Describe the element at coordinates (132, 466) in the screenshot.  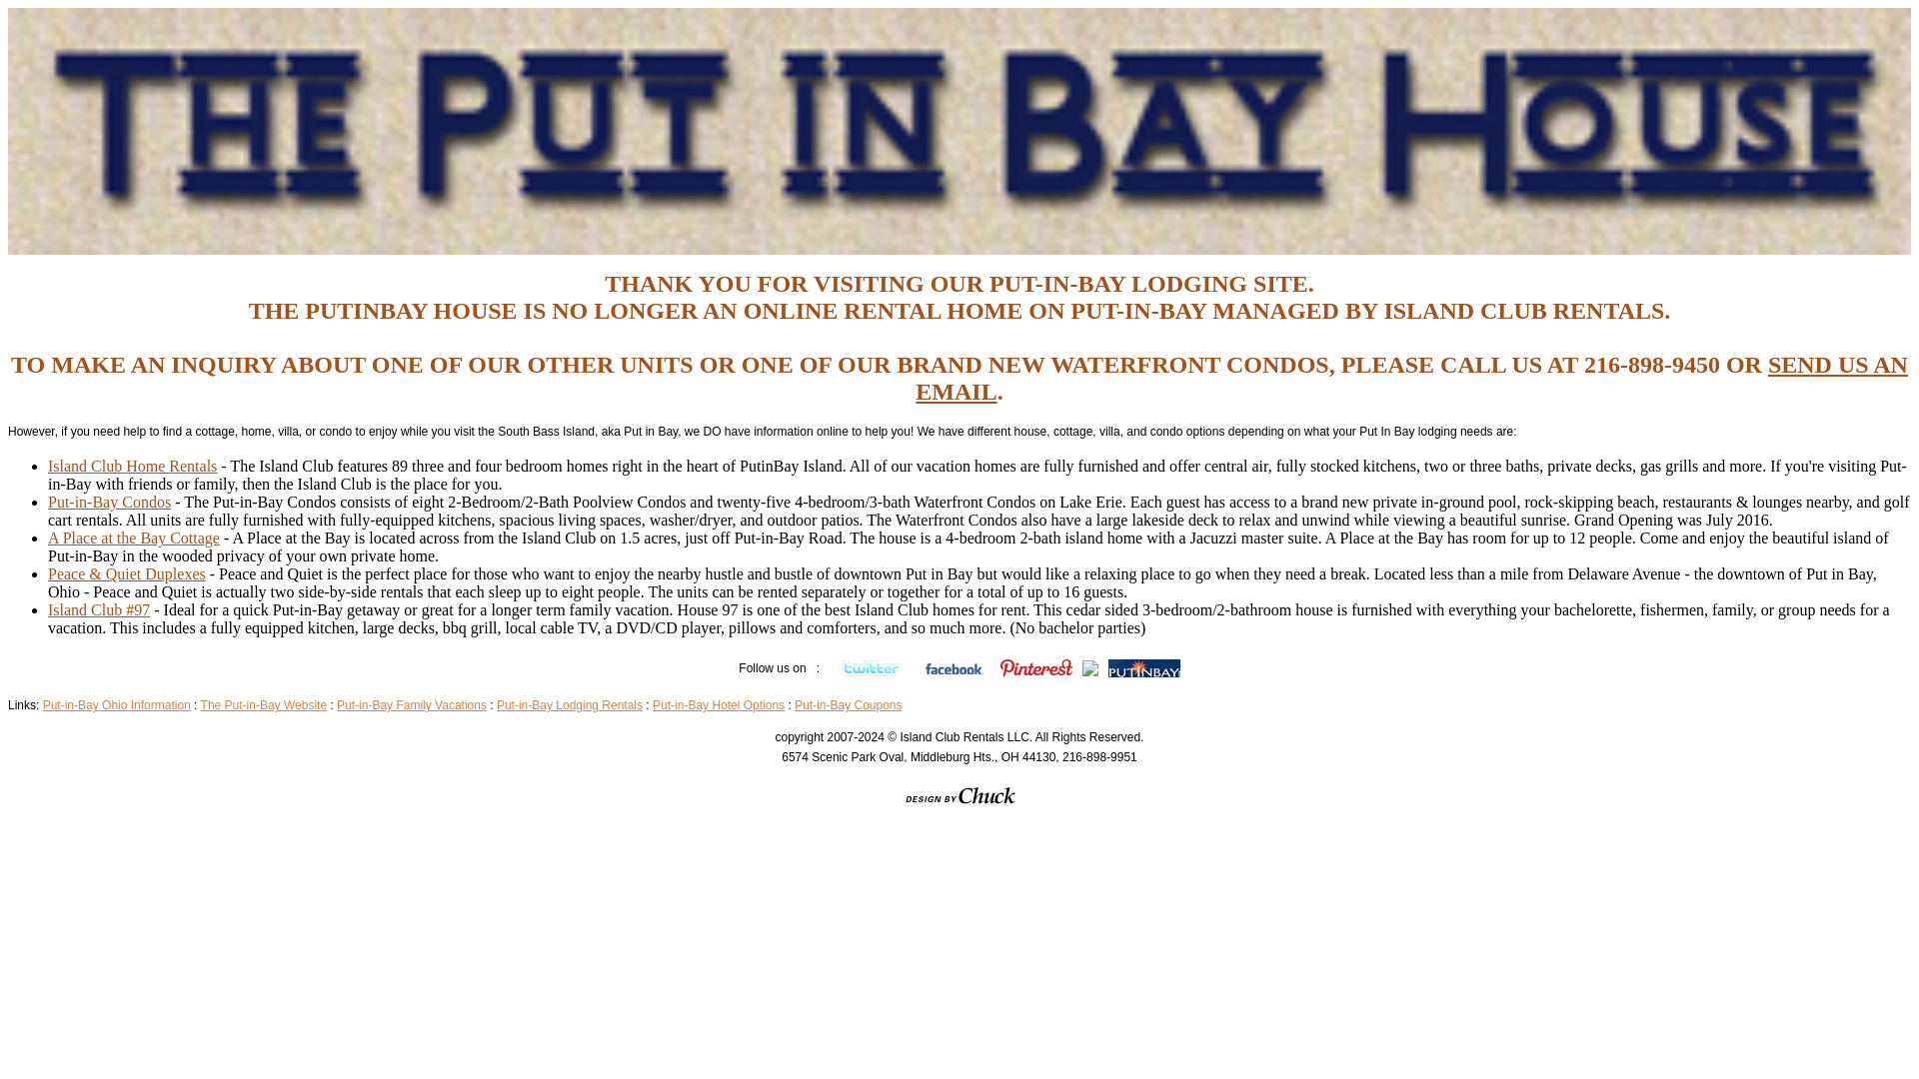
I see `Island Club Home Rentals` at that location.